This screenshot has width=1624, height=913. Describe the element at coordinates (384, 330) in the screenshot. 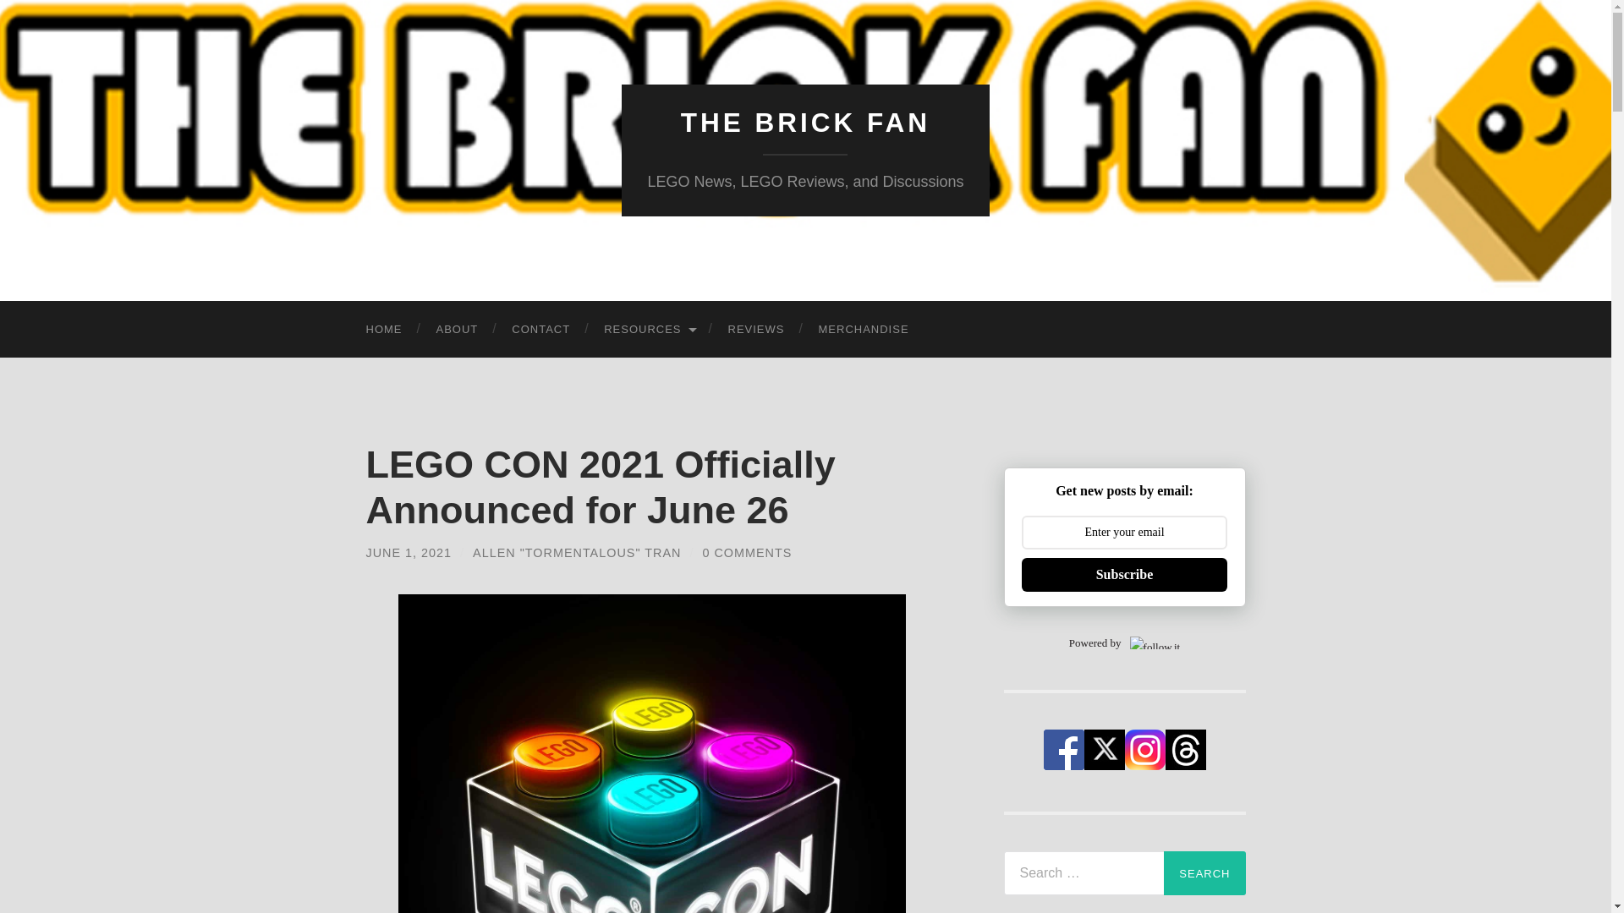

I see `HOME` at that location.